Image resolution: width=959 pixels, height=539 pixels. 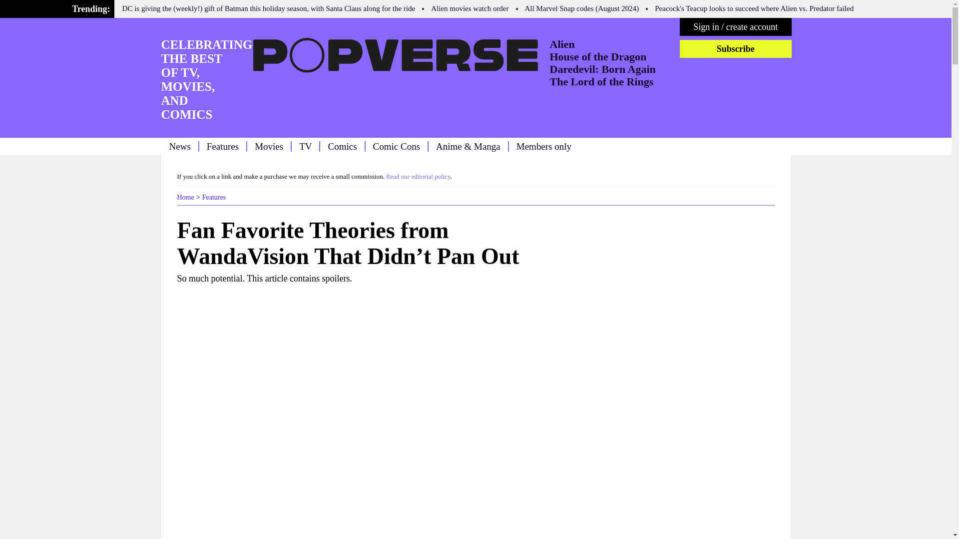 What do you see at coordinates (269, 146) in the screenshot?
I see `Movies` at bounding box center [269, 146].